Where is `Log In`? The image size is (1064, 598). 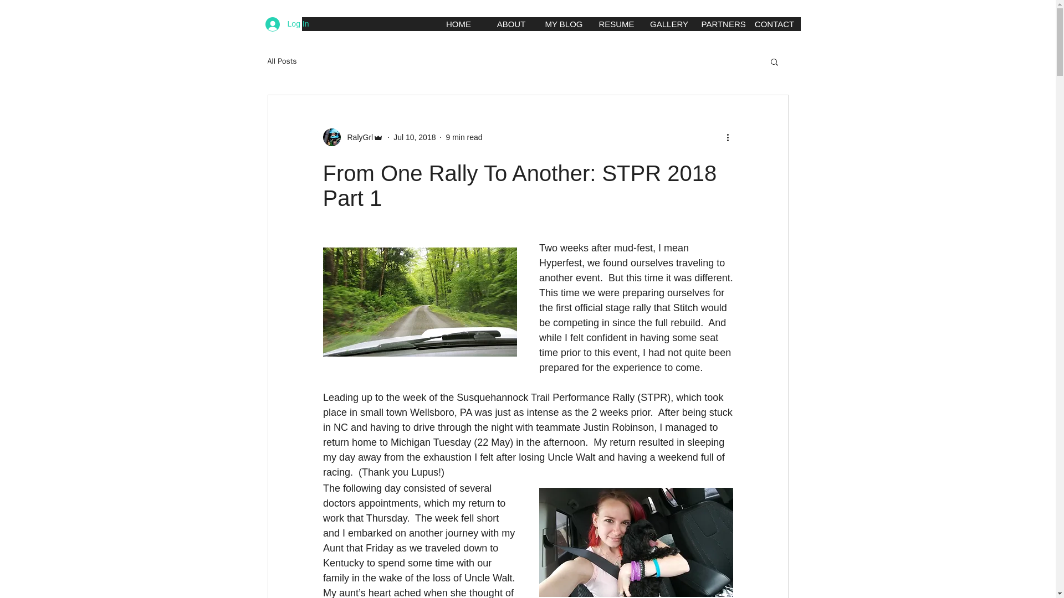 Log In is located at coordinates (287, 23).